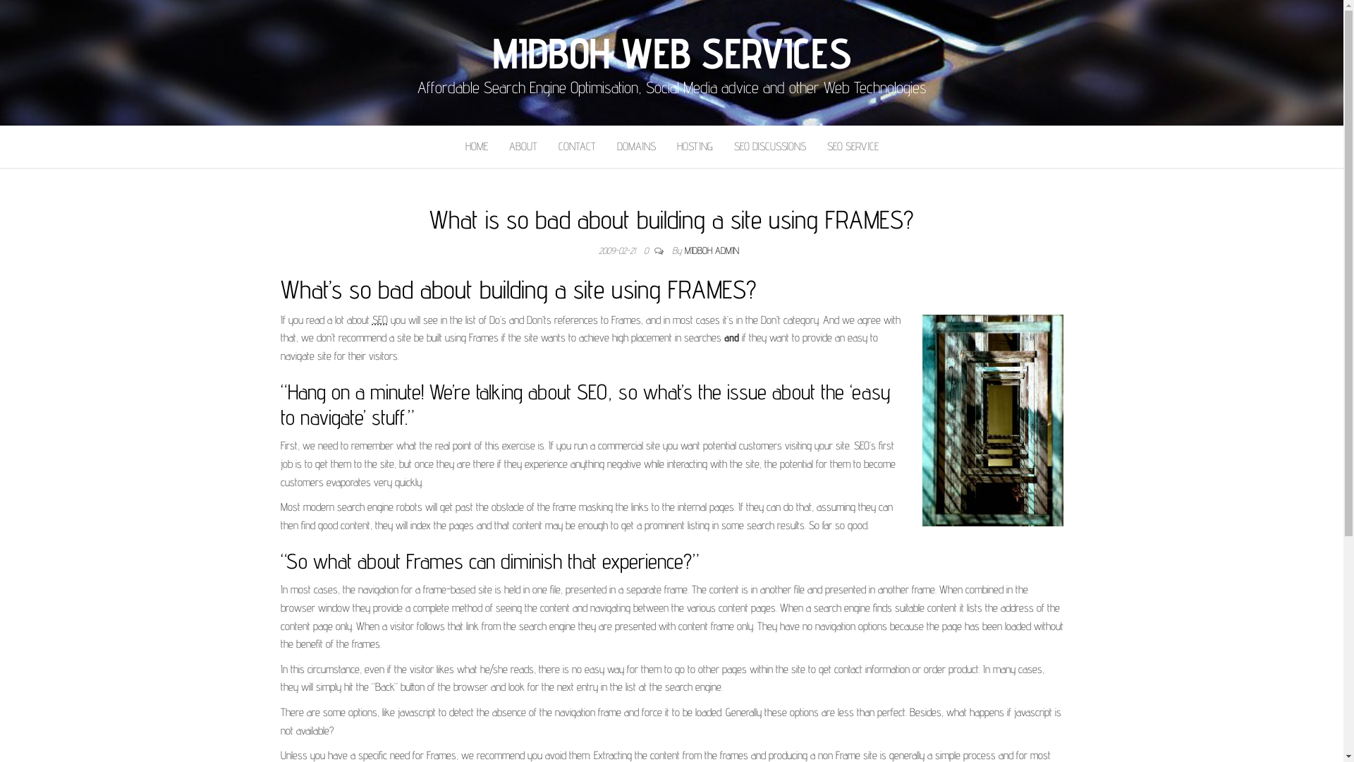  What do you see at coordinates (577, 147) in the screenshot?
I see `CONTACT` at bounding box center [577, 147].